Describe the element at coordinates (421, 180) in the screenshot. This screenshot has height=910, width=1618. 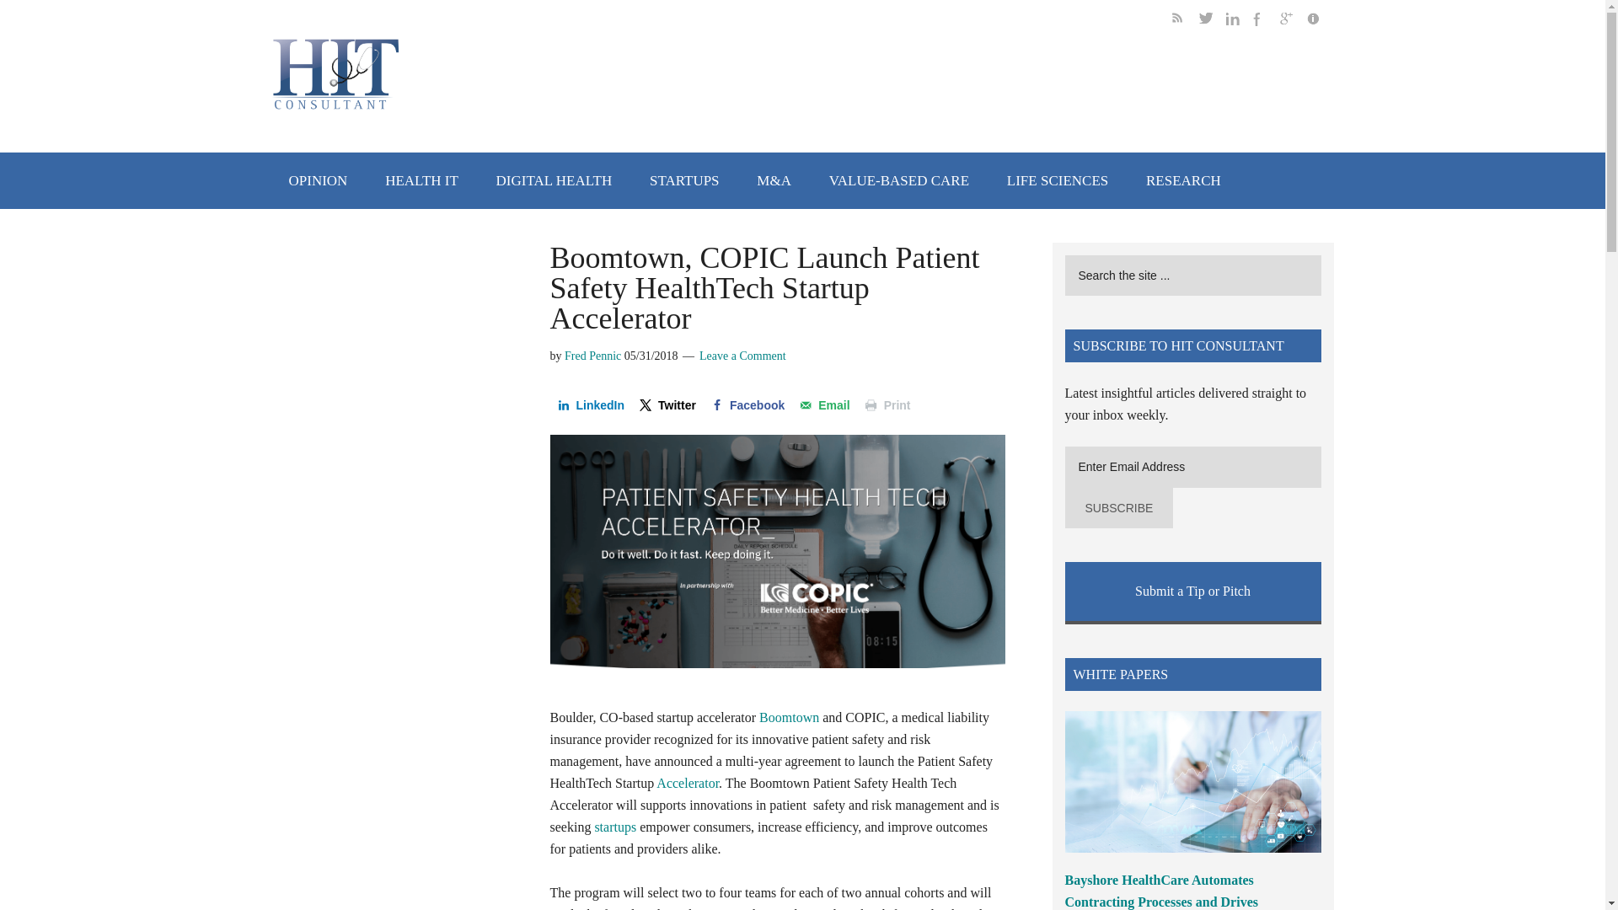
I see `HEALTH IT` at that location.